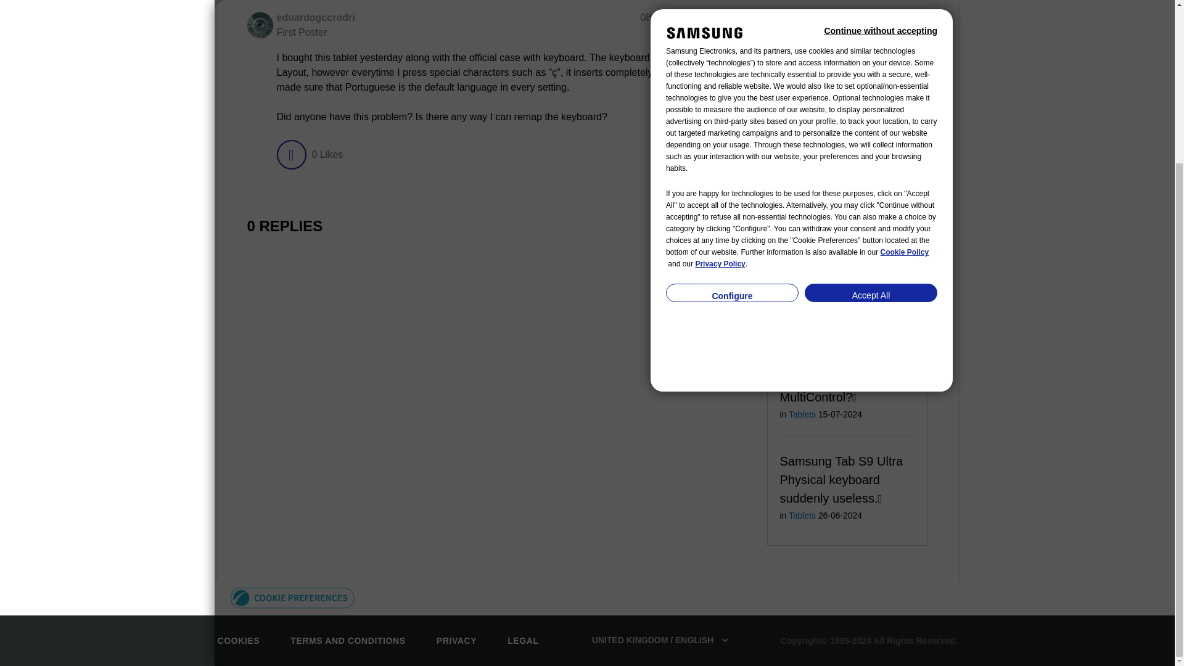 Image resolution: width=1184 pixels, height=666 pixels. What do you see at coordinates (290, 154) in the screenshot?
I see `Click here to give likes to this post.` at bounding box center [290, 154].